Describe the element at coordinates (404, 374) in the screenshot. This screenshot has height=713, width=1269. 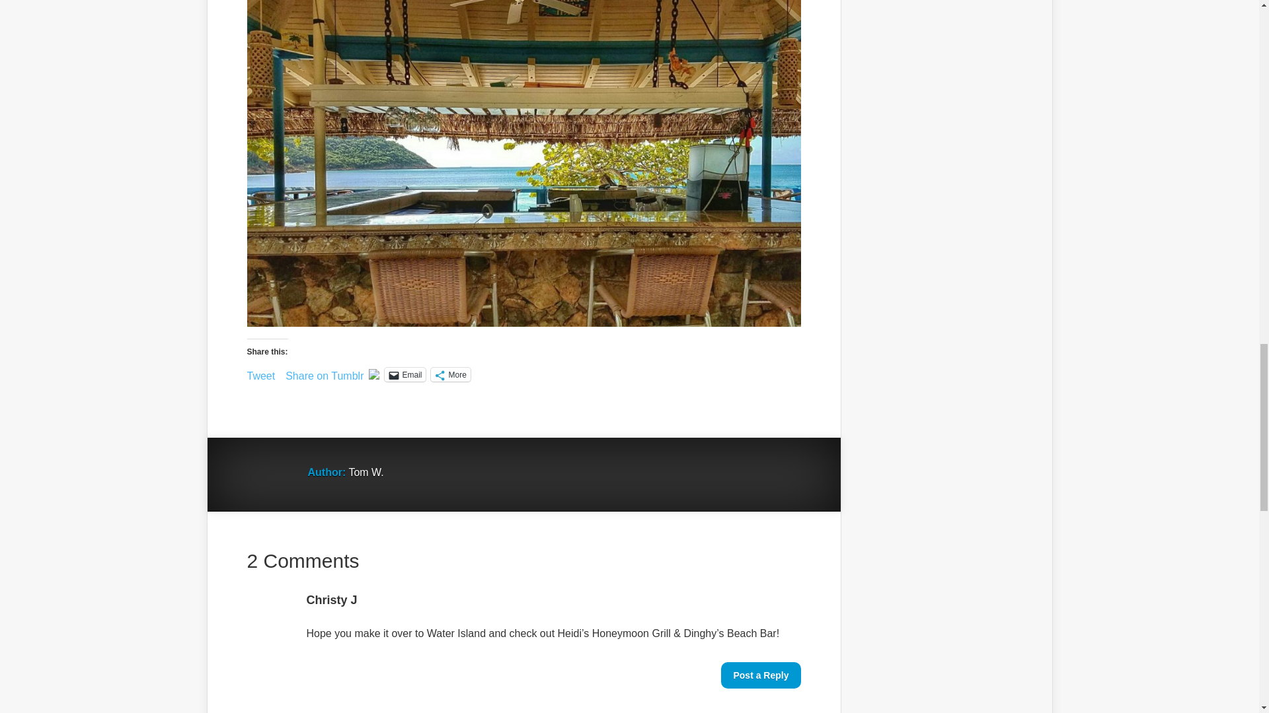
I see `Email` at that location.